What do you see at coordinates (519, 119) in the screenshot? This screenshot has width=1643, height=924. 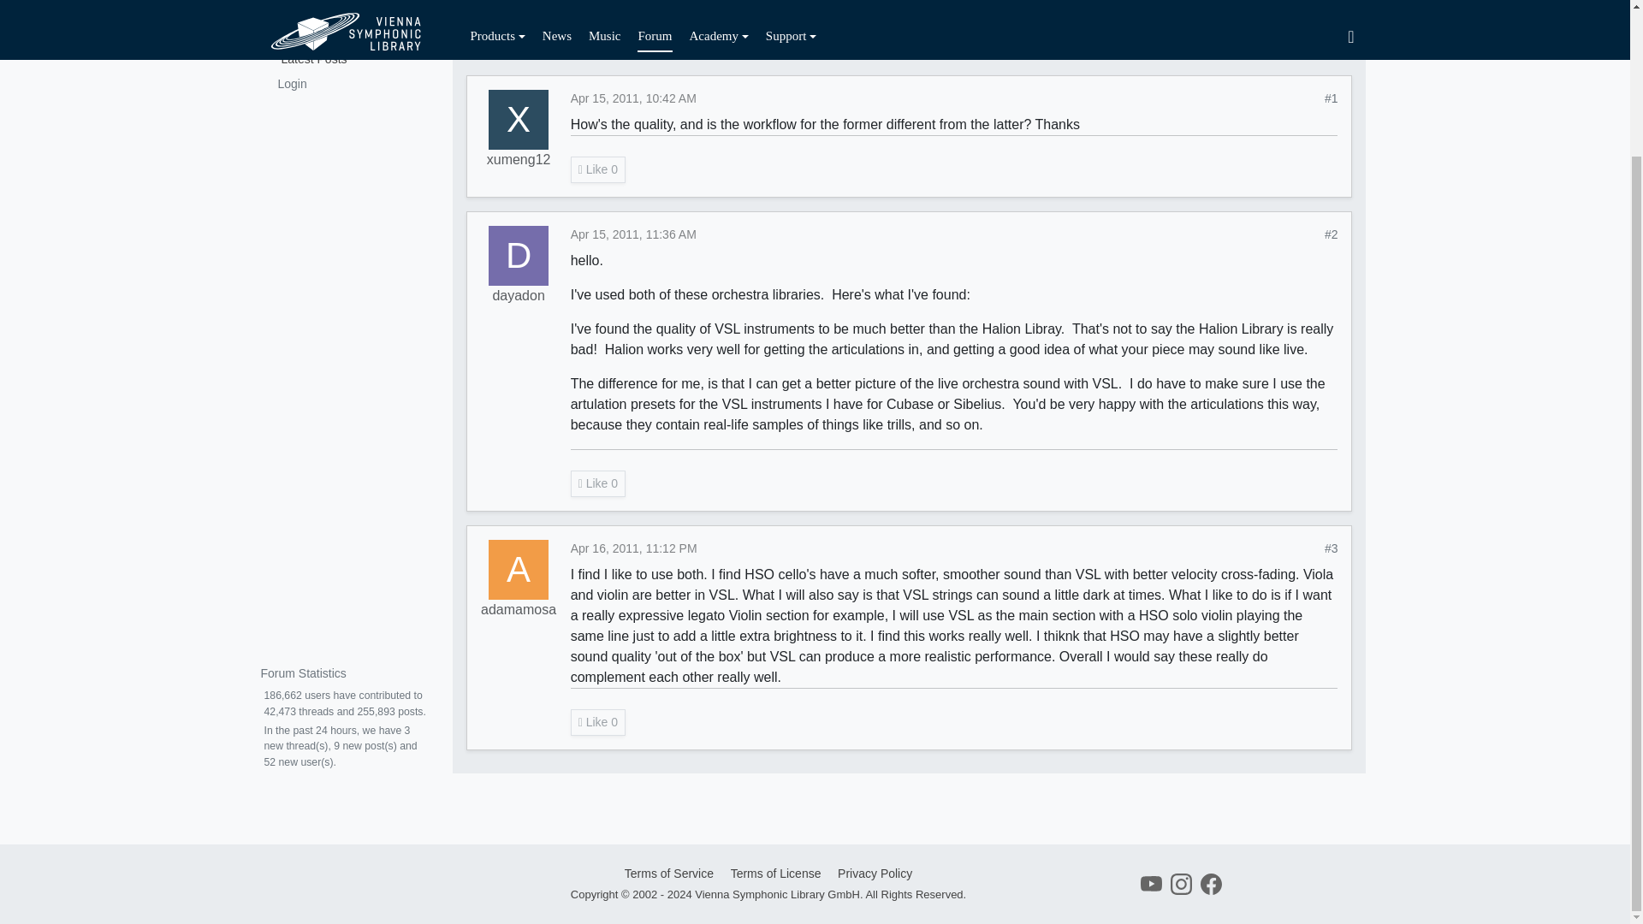 I see `xumeng12` at bounding box center [519, 119].